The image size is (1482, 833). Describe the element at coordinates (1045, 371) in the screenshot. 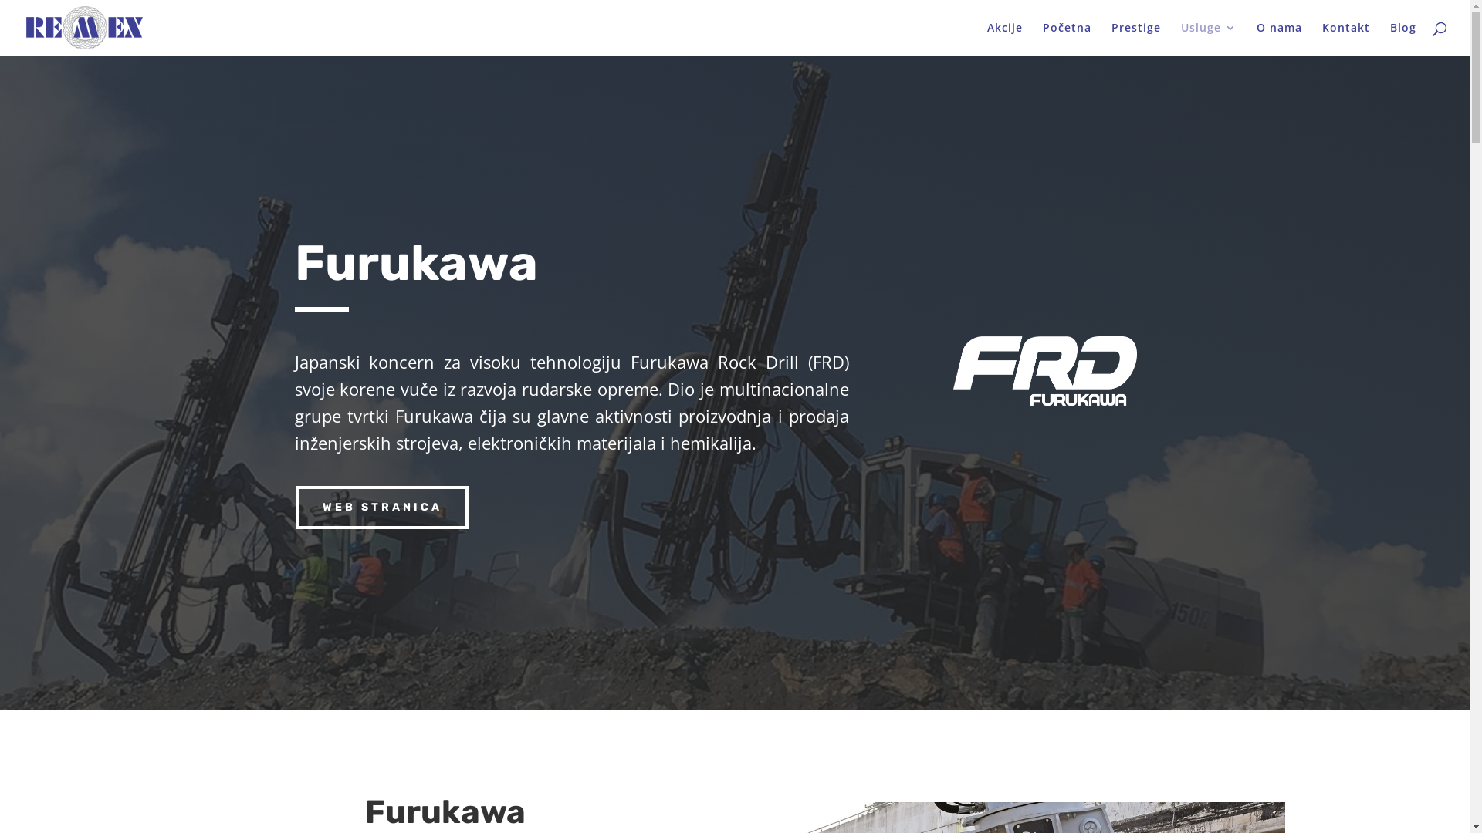

I see `FRD-LOGO white` at that location.